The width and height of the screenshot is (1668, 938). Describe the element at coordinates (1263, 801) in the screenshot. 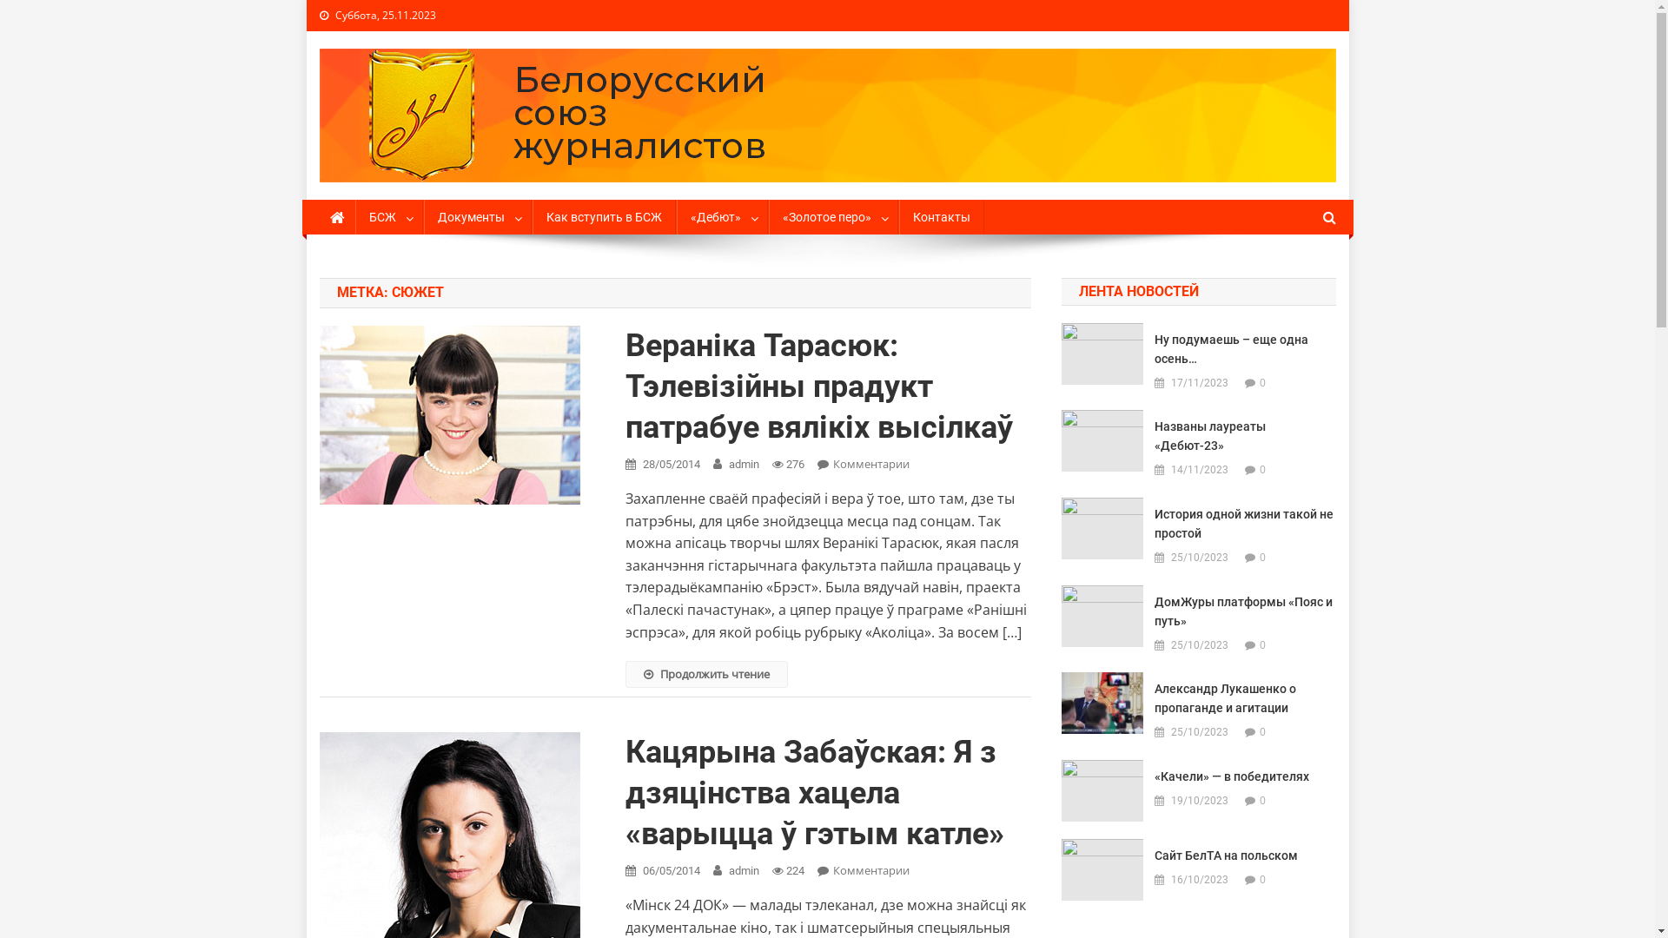

I see `0` at that location.